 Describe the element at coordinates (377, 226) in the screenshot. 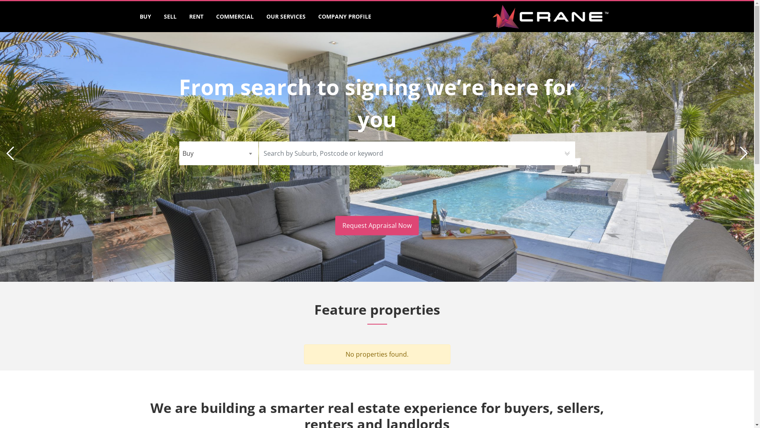

I see `Request Appraisal Now` at that location.